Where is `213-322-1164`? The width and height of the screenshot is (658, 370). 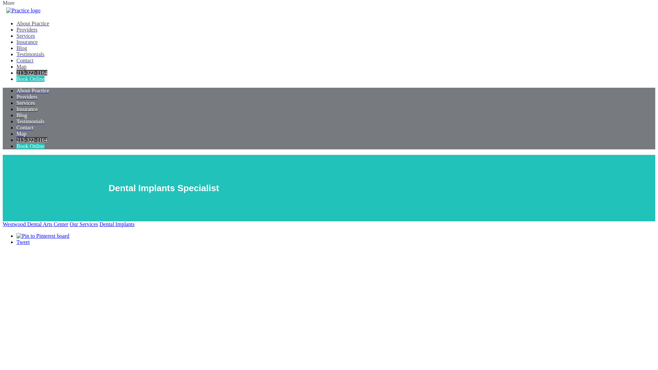
213-322-1164 is located at coordinates (32, 140).